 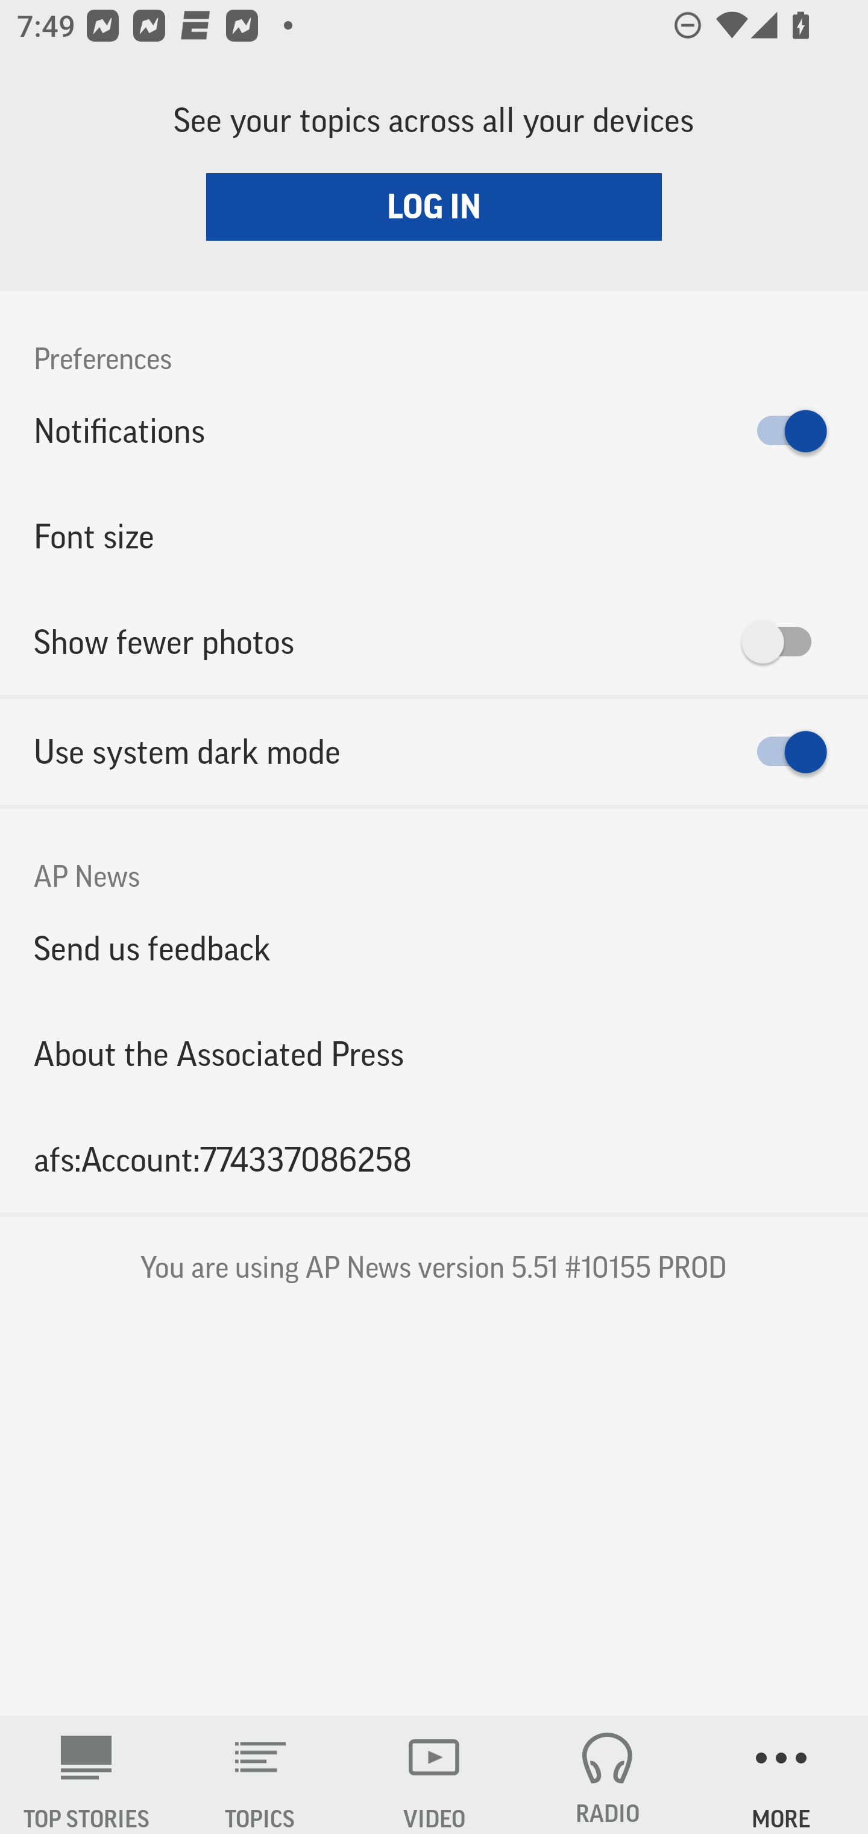 I want to click on LOG IN, so click(x=434, y=206).